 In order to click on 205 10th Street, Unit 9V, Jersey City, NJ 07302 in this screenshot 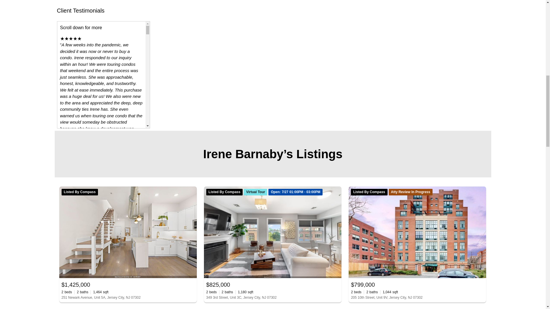, I will do `click(417, 298)`.